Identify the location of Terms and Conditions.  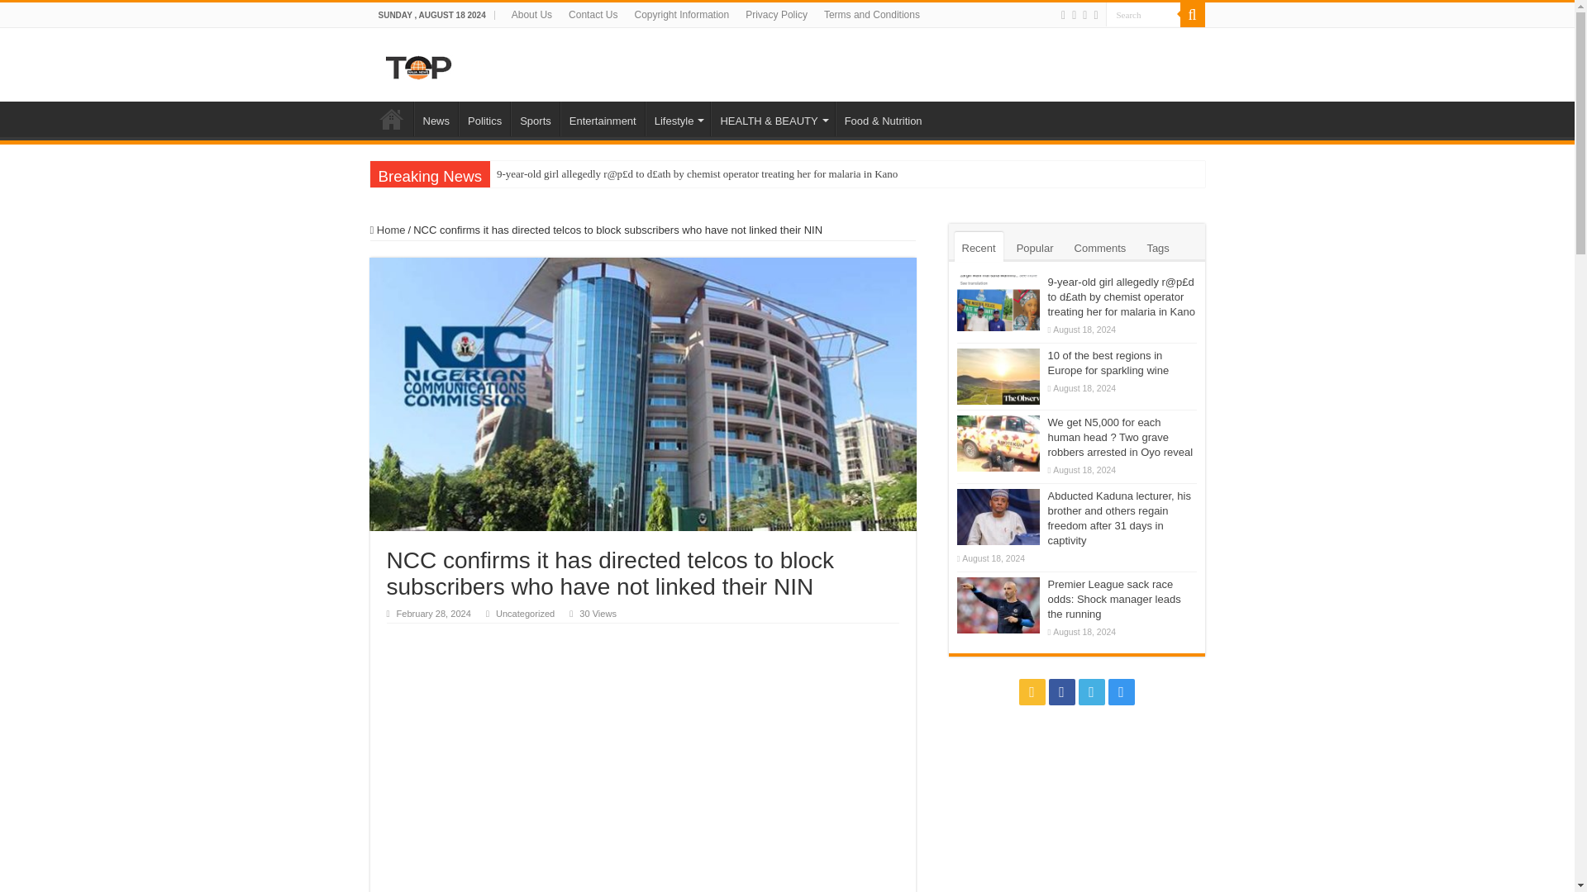
(871, 15).